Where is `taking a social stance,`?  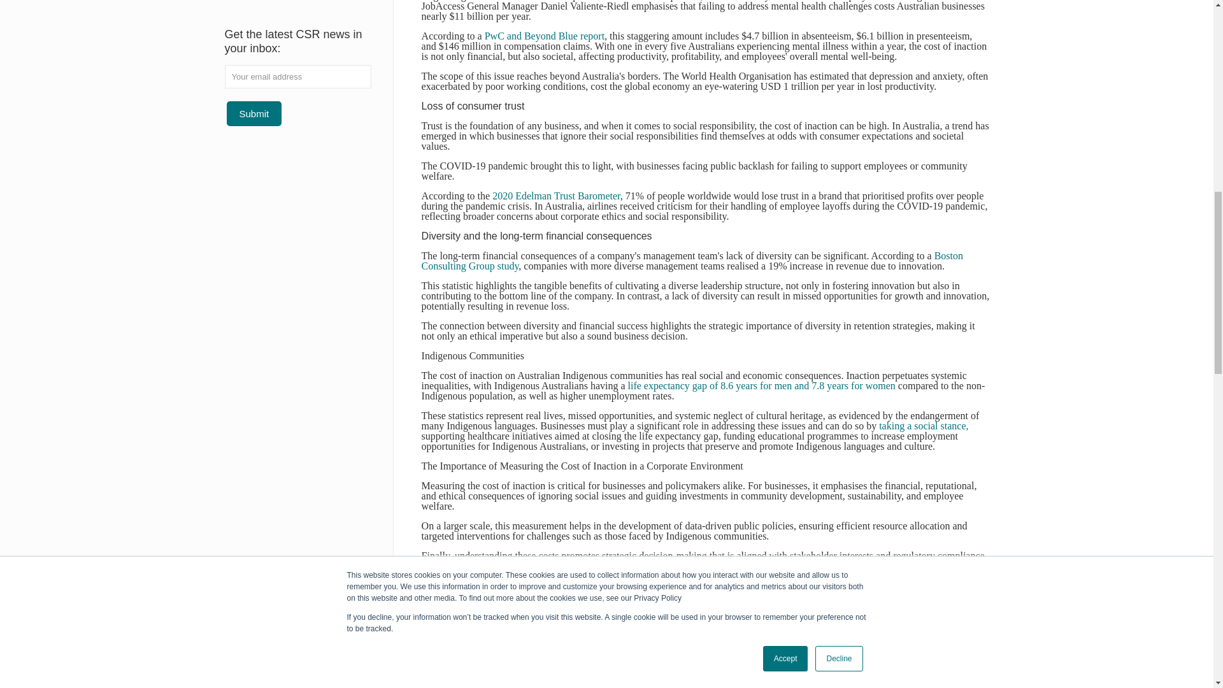
taking a social stance, is located at coordinates (922, 426).